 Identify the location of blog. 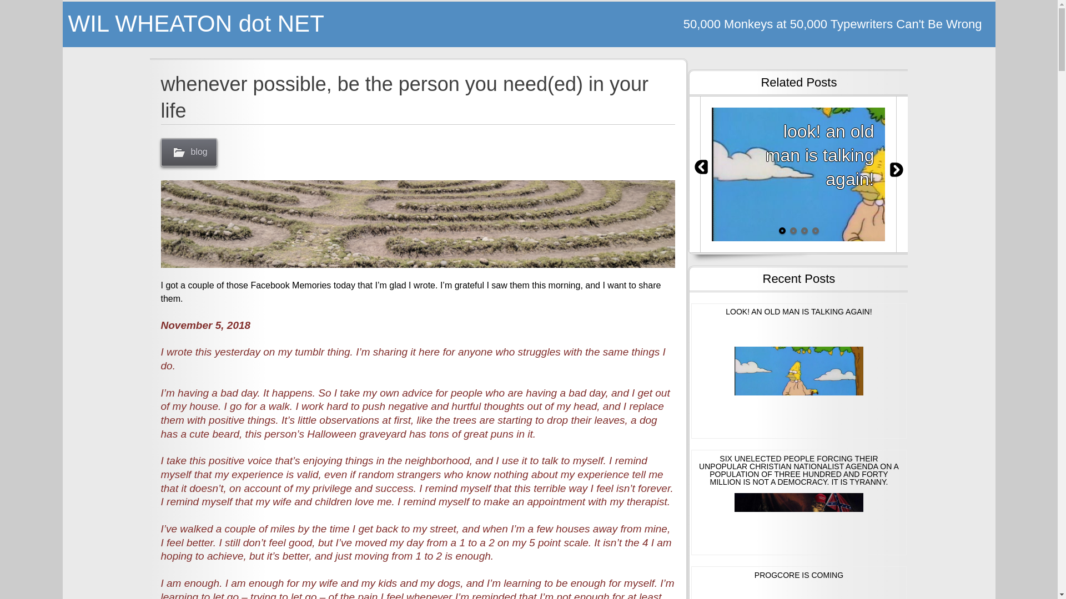
(189, 152).